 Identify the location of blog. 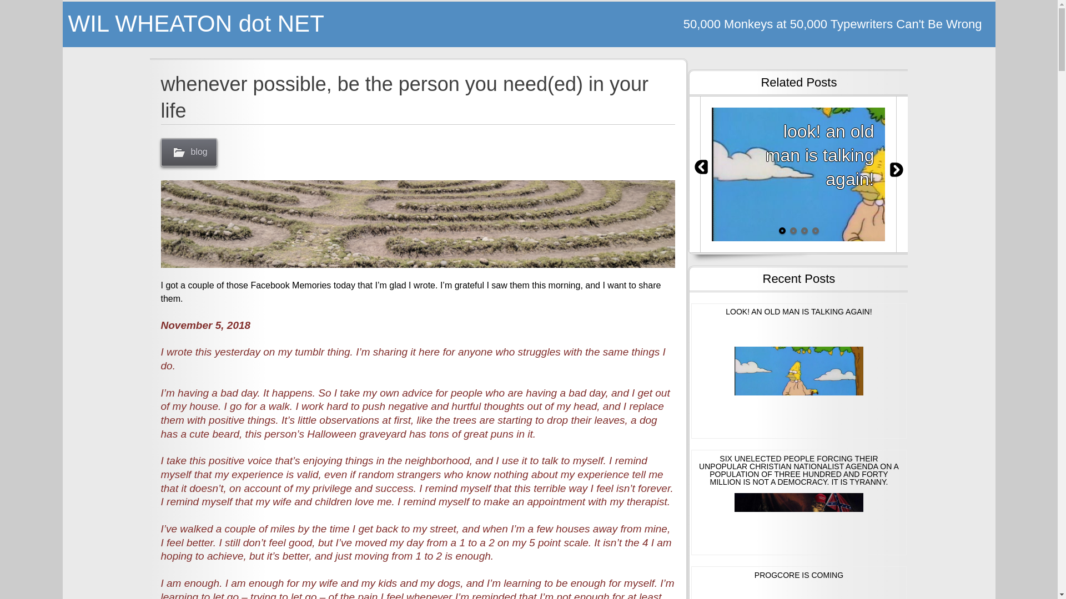
(189, 152).